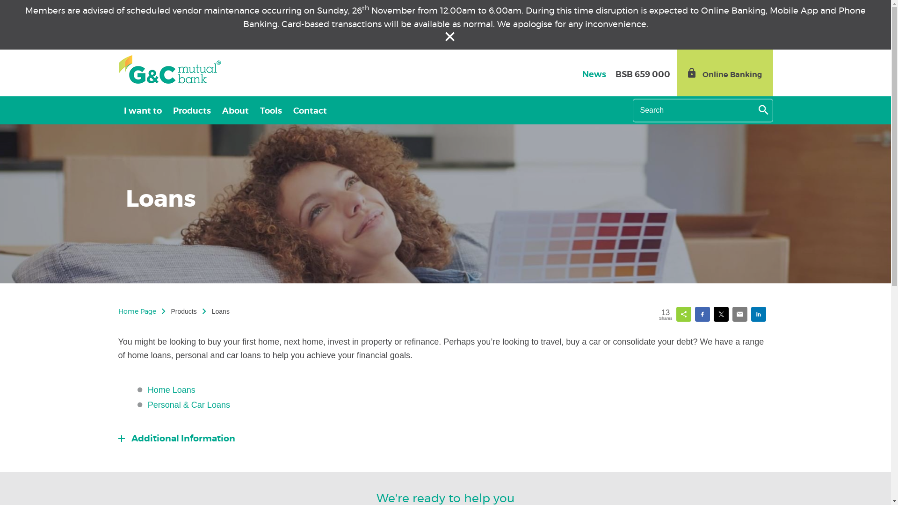 The width and height of the screenshot is (898, 505). What do you see at coordinates (725, 73) in the screenshot?
I see `Online Banking` at bounding box center [725, 73].